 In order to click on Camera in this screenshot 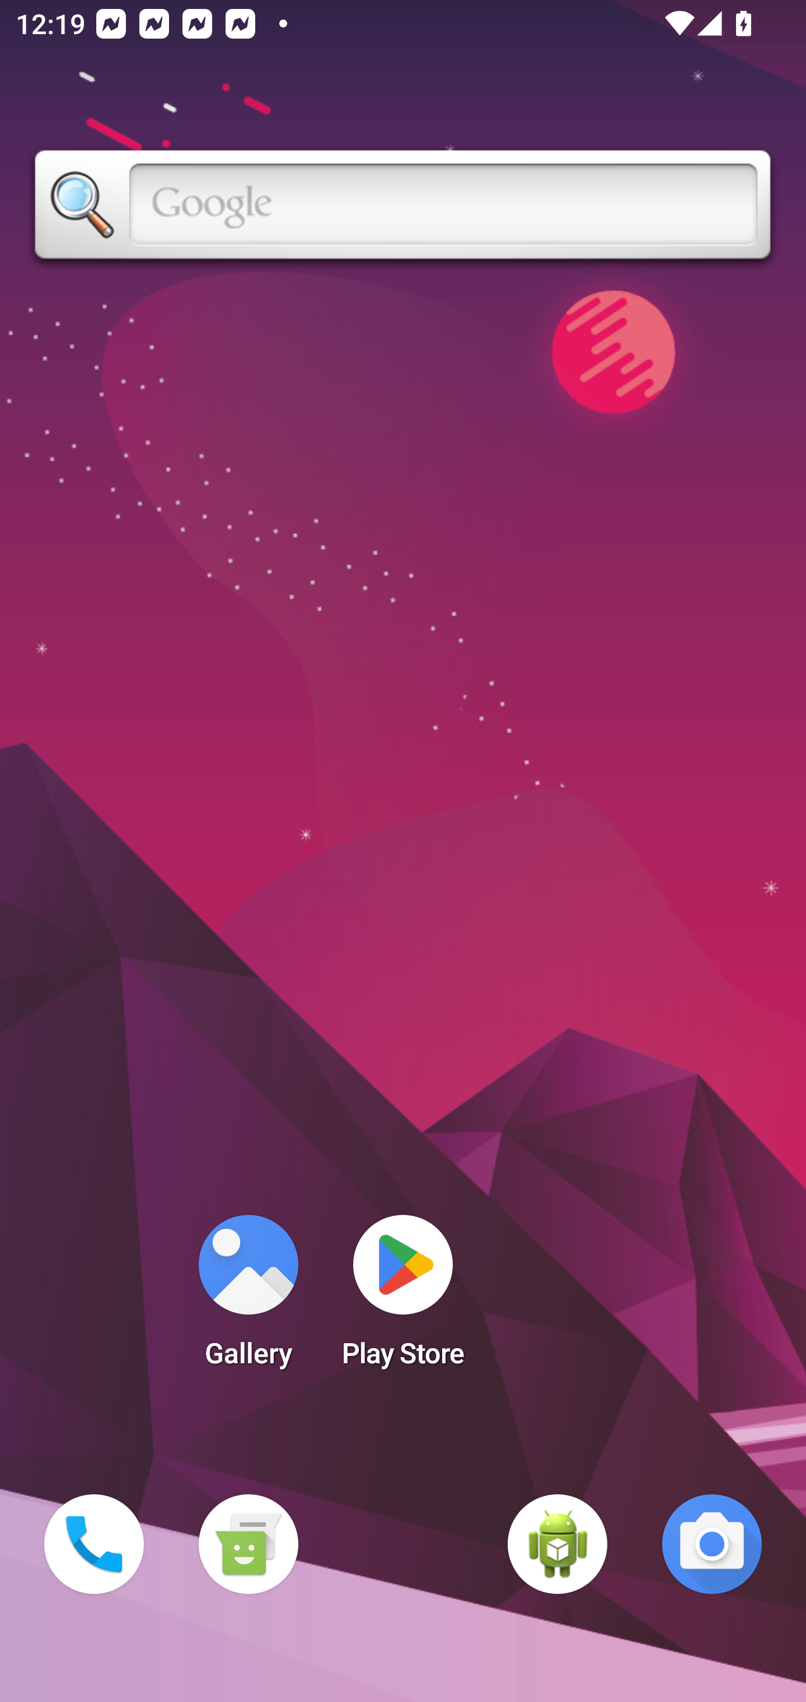, I will do `click(712, 1544)`.